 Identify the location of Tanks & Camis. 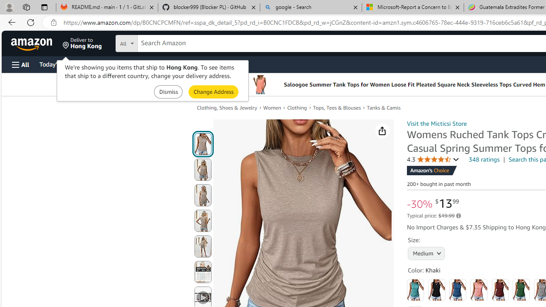
(384, 107).